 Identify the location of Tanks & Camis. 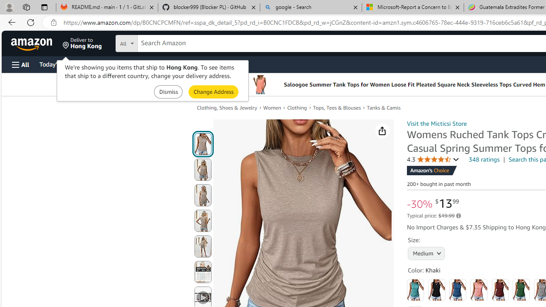
(384, 107).